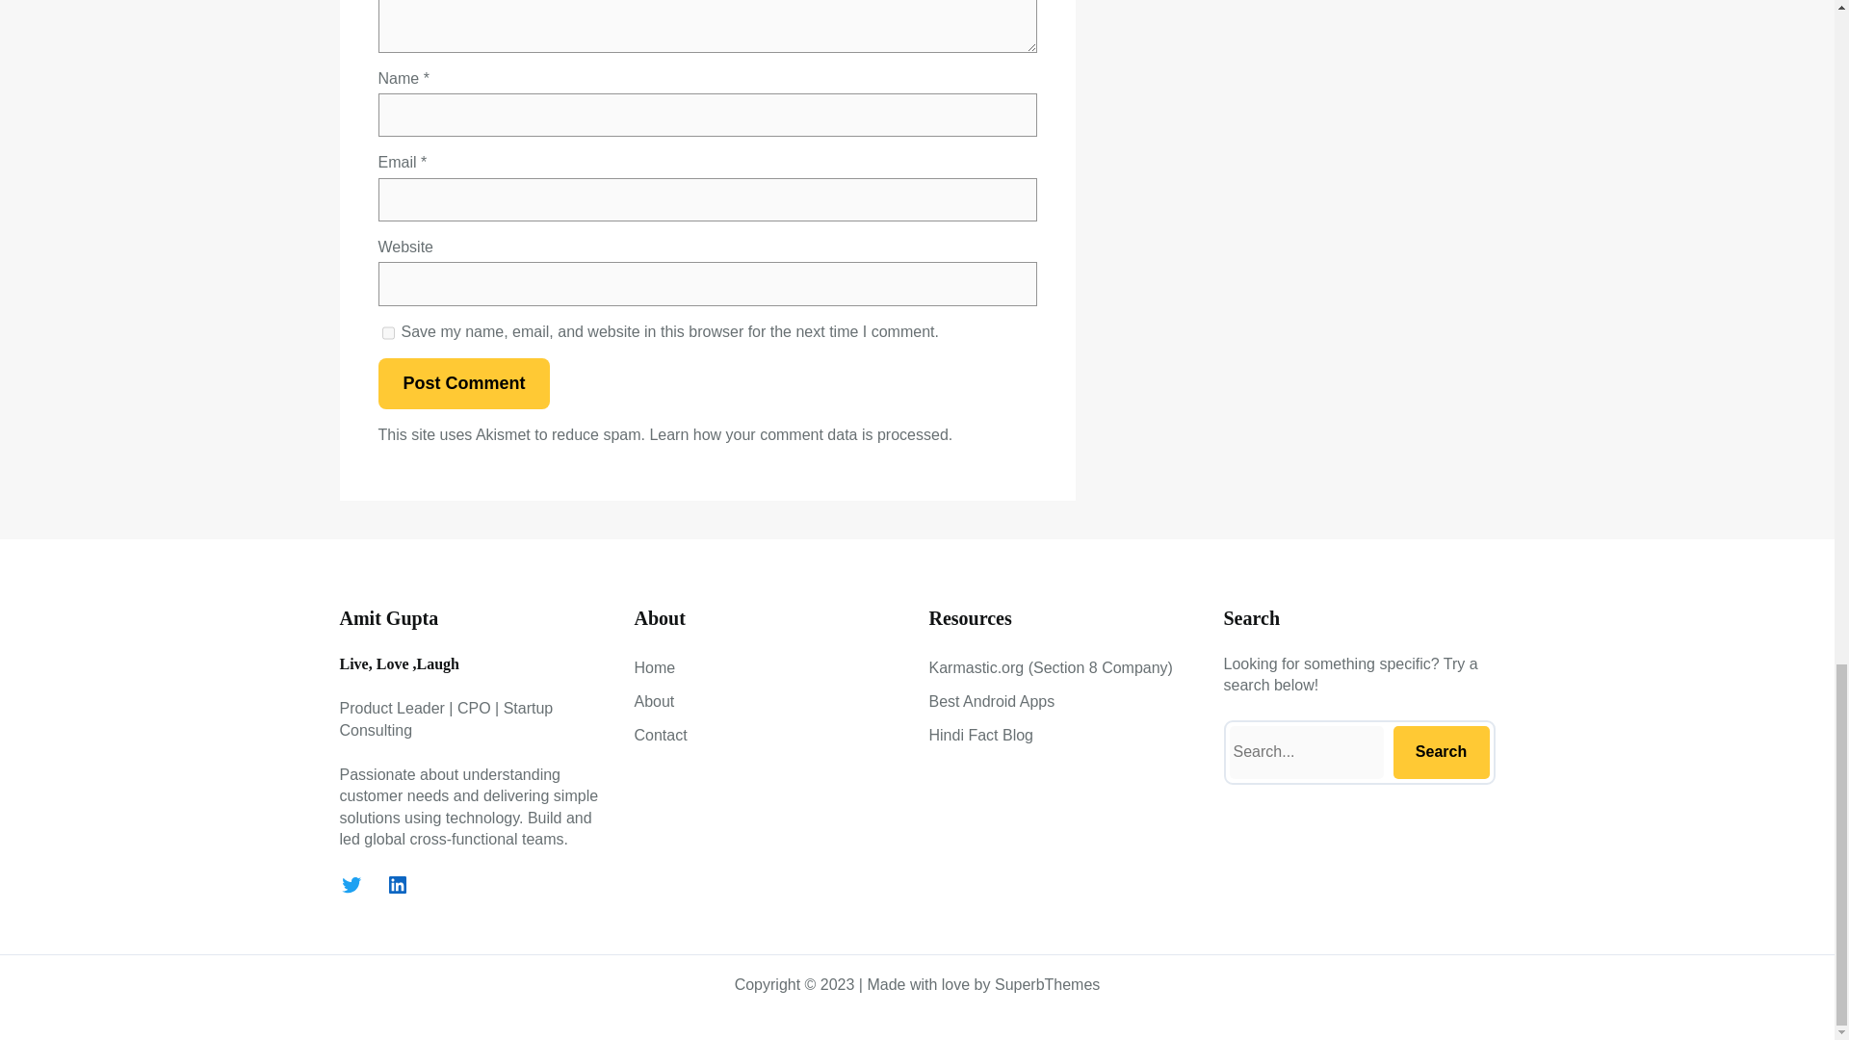  I want to click on yes, so click(387, 333).